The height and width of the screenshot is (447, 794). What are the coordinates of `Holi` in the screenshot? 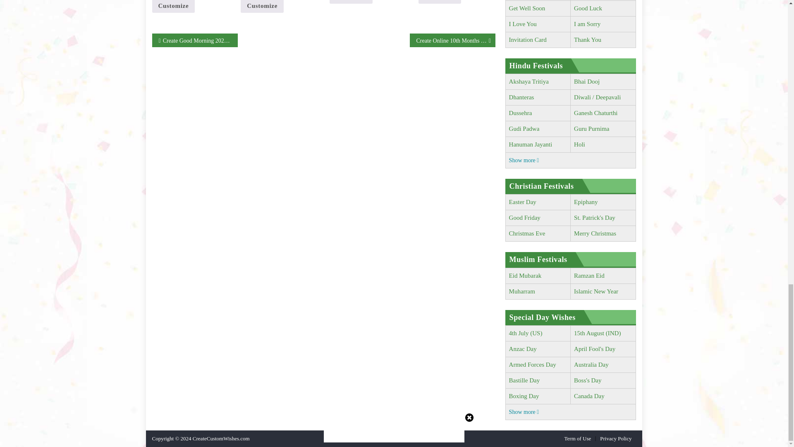 It's located at (580, 144).